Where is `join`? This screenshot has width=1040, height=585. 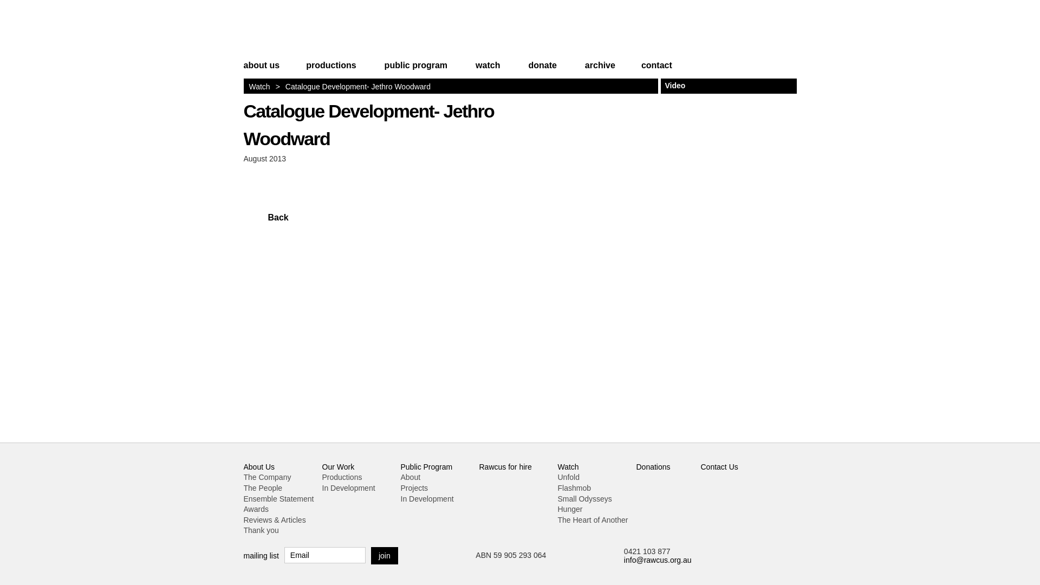 join is located at coordinates (385, 556).